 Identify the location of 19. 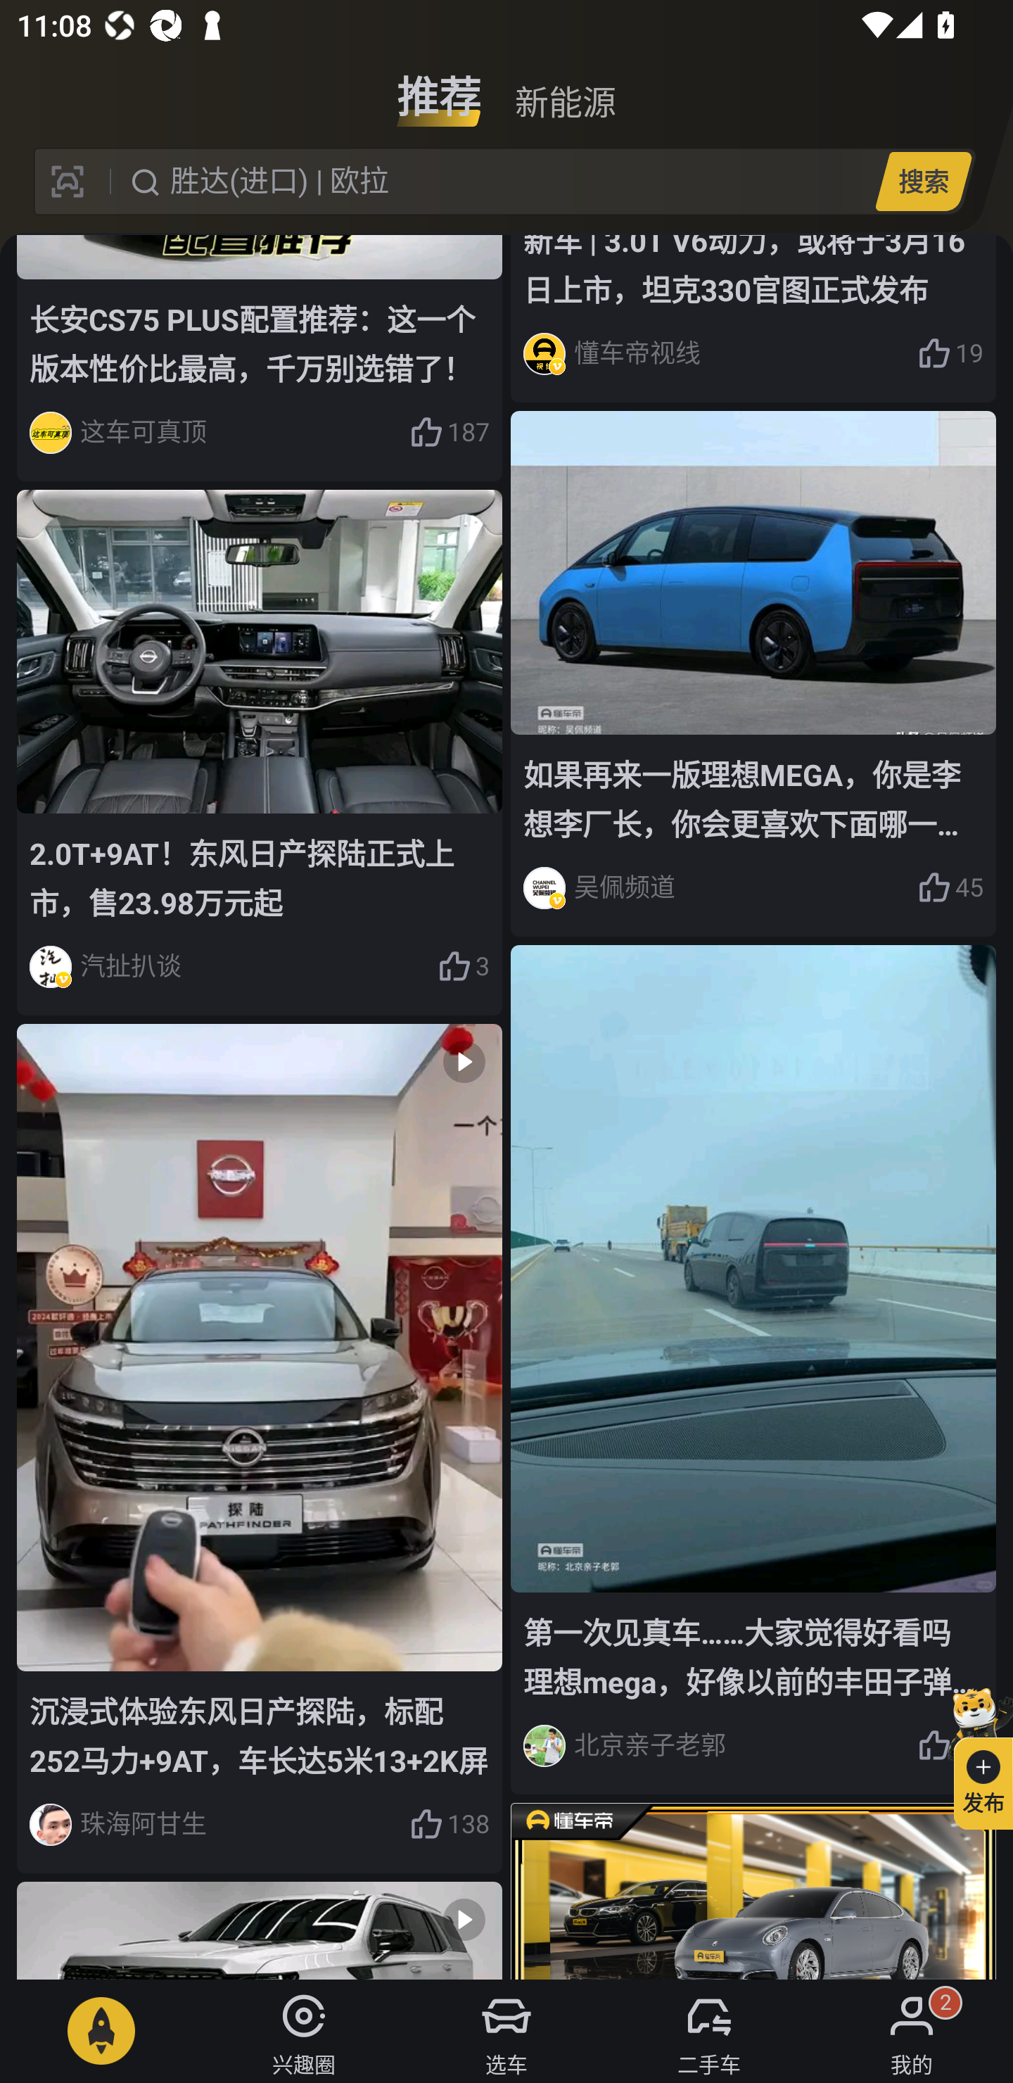
(950, 353).